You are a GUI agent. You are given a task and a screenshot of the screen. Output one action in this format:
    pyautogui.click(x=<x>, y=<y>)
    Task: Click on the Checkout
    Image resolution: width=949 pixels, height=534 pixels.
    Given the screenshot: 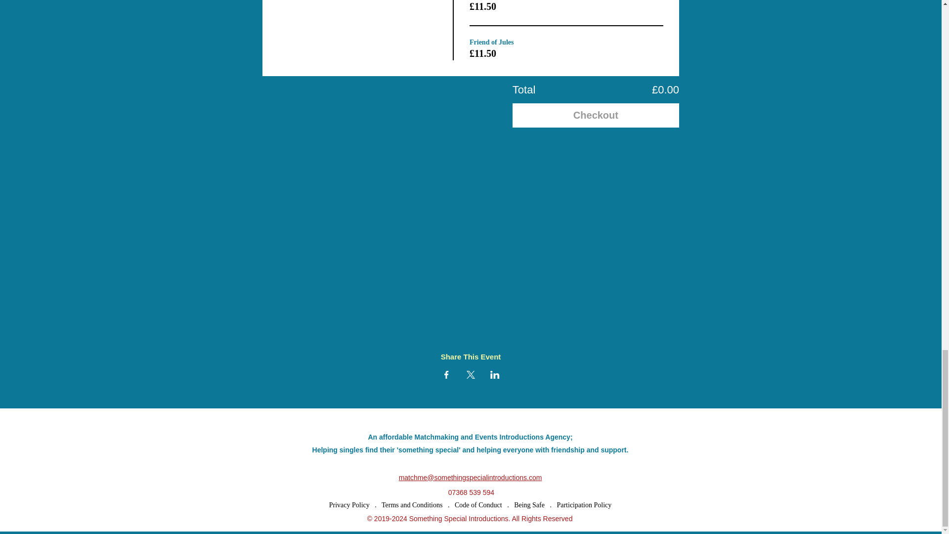 What is the action you would take?
    pyautogui.click(x=596, y=116)
    